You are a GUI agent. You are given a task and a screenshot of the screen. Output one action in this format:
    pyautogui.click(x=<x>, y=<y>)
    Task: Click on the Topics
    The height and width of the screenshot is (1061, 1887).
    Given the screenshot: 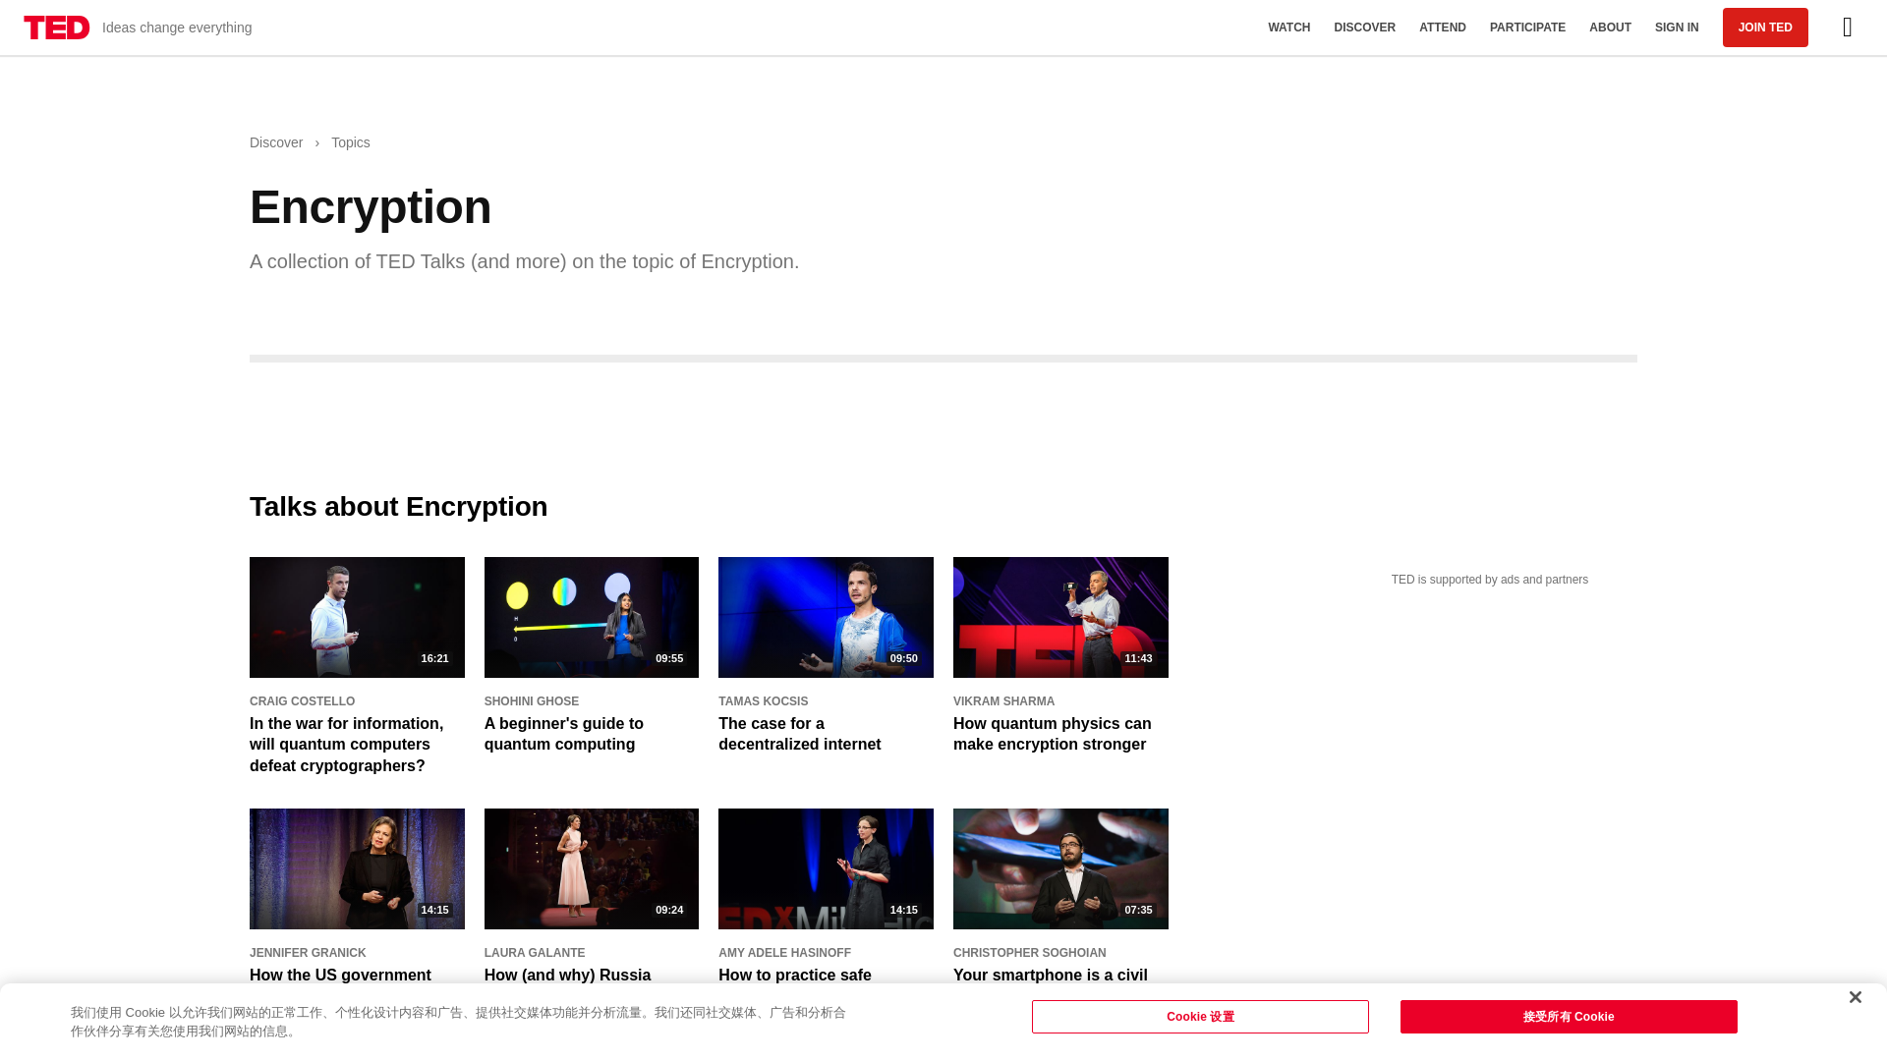 What is the action you would take?
    pyautogui.click(x=350, y=143)
    